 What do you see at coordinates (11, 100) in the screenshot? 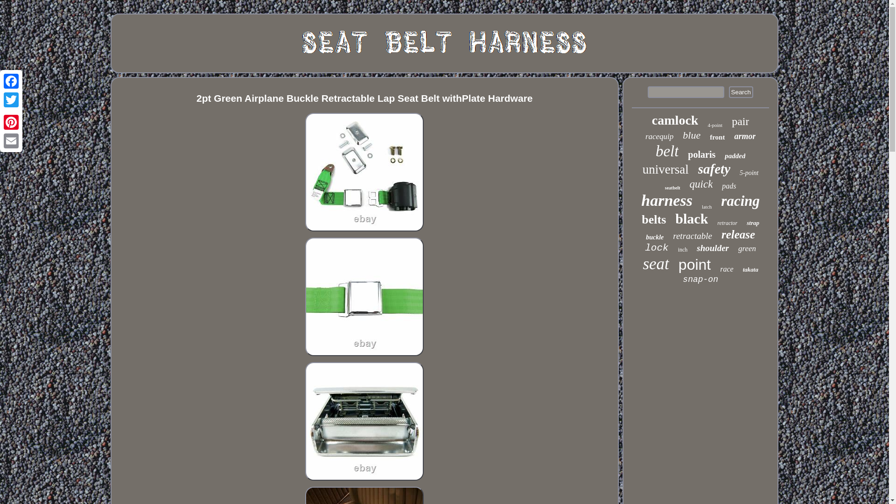
I see `Twitter` at bounding box center [11, 100].